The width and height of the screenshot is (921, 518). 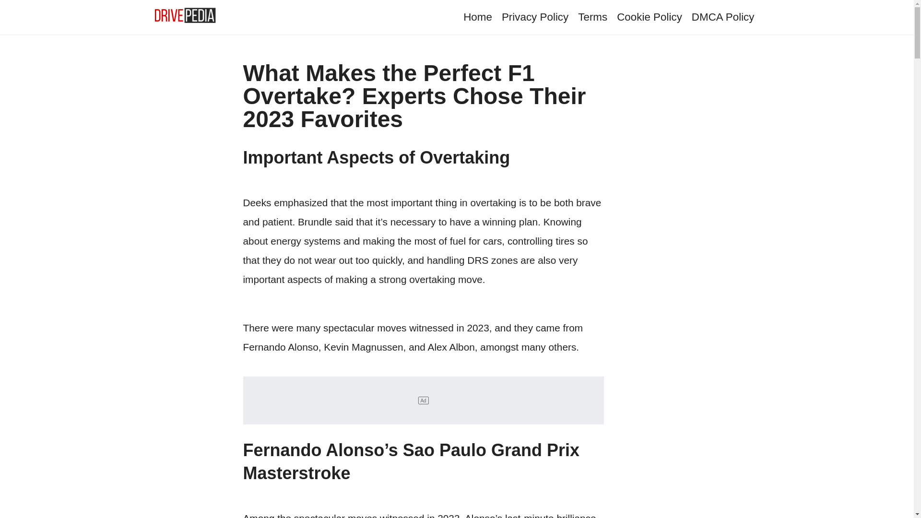 What do you see at coordinates (592, 16) in the screenshot?
I see `Terms` at bounding box center [592, 16].